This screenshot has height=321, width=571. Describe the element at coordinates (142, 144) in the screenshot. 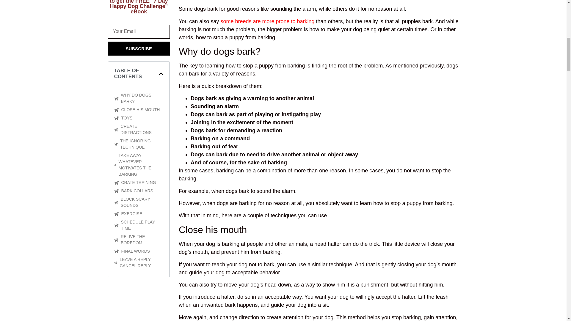

I see `THE IGNORING TECHNIQUE` at that location.